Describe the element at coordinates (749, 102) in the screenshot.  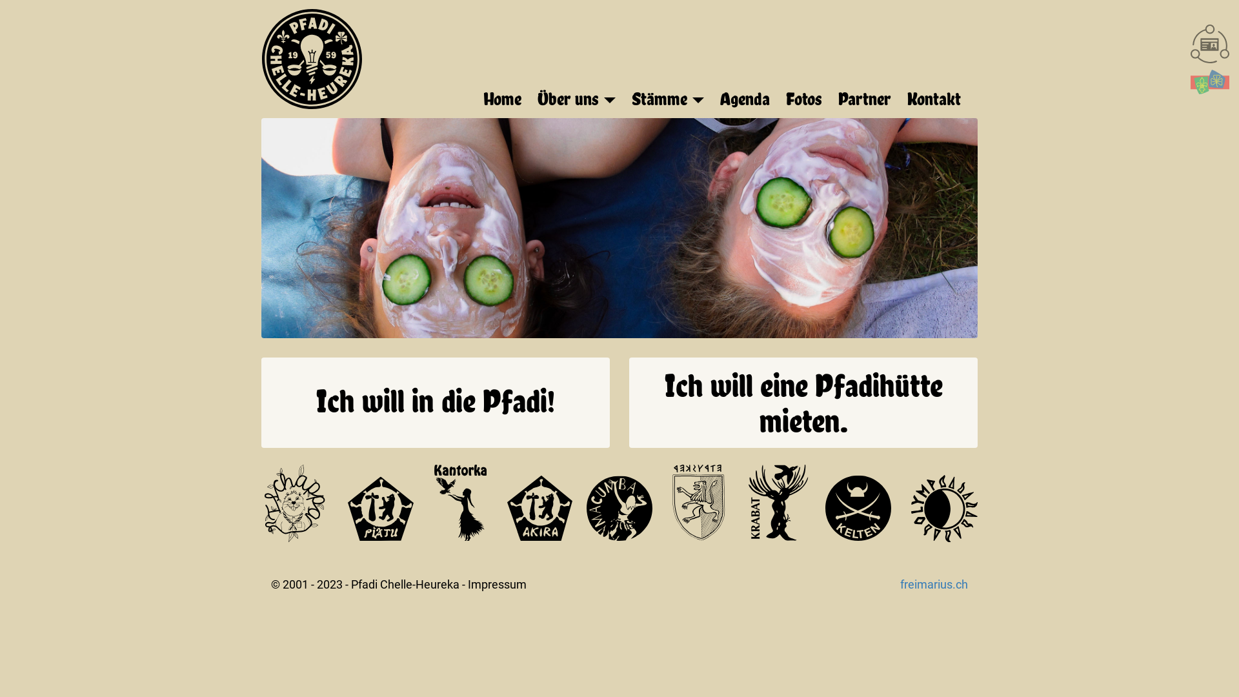
I see `Agenda` at that location.